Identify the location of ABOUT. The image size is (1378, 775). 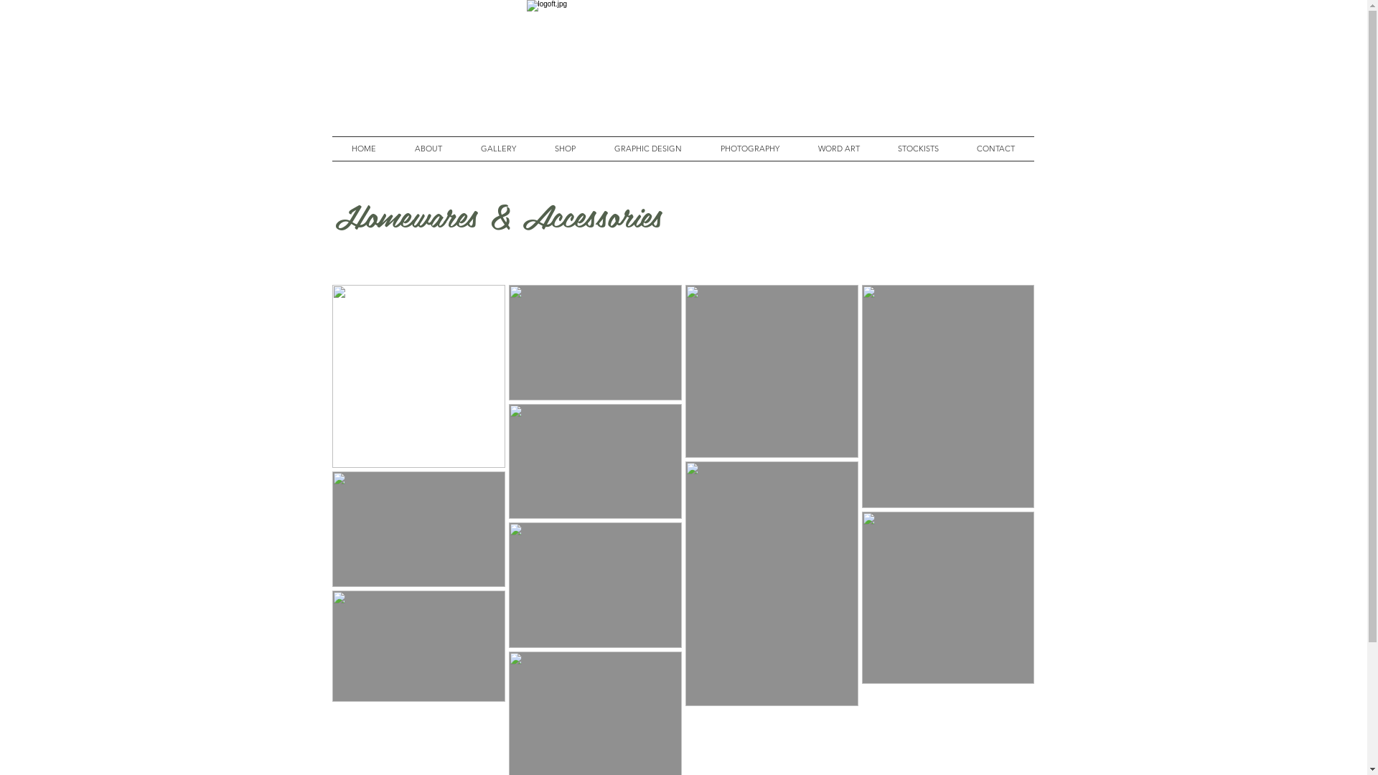
(428, 149).